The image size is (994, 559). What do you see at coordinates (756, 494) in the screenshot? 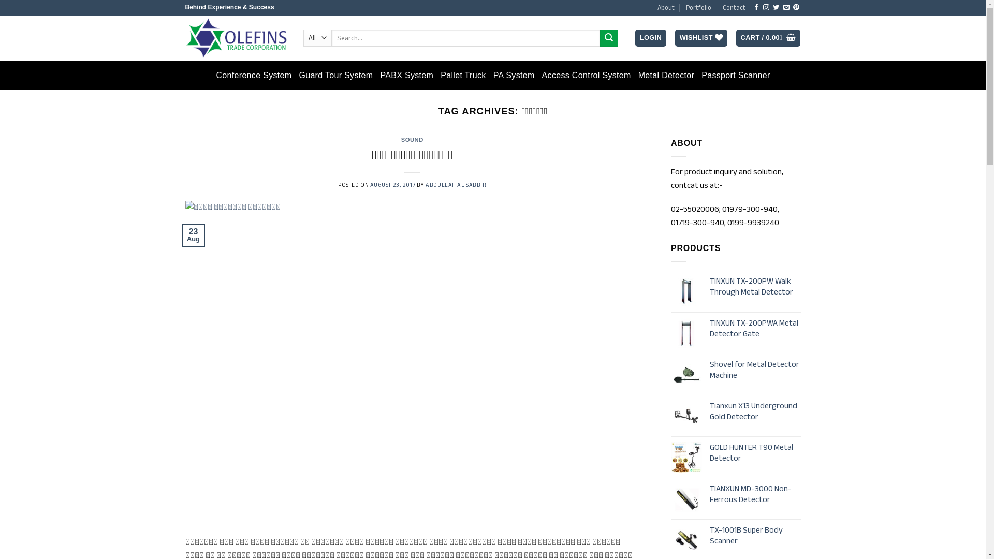
I see `TIANXUN MD-3000 Non-Ferrous Detector` at bounding box center [756, 494].